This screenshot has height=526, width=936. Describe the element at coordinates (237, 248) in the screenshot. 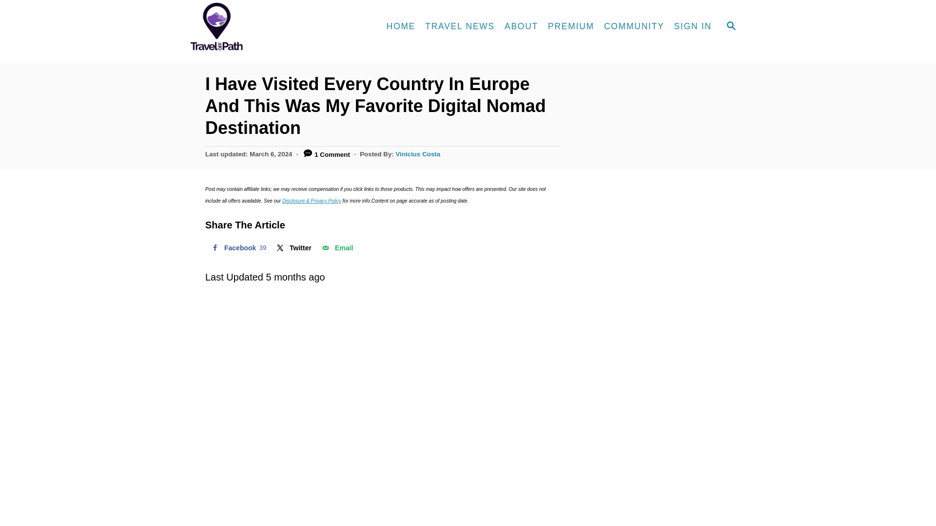

I see `COMMUNITY` at that location.